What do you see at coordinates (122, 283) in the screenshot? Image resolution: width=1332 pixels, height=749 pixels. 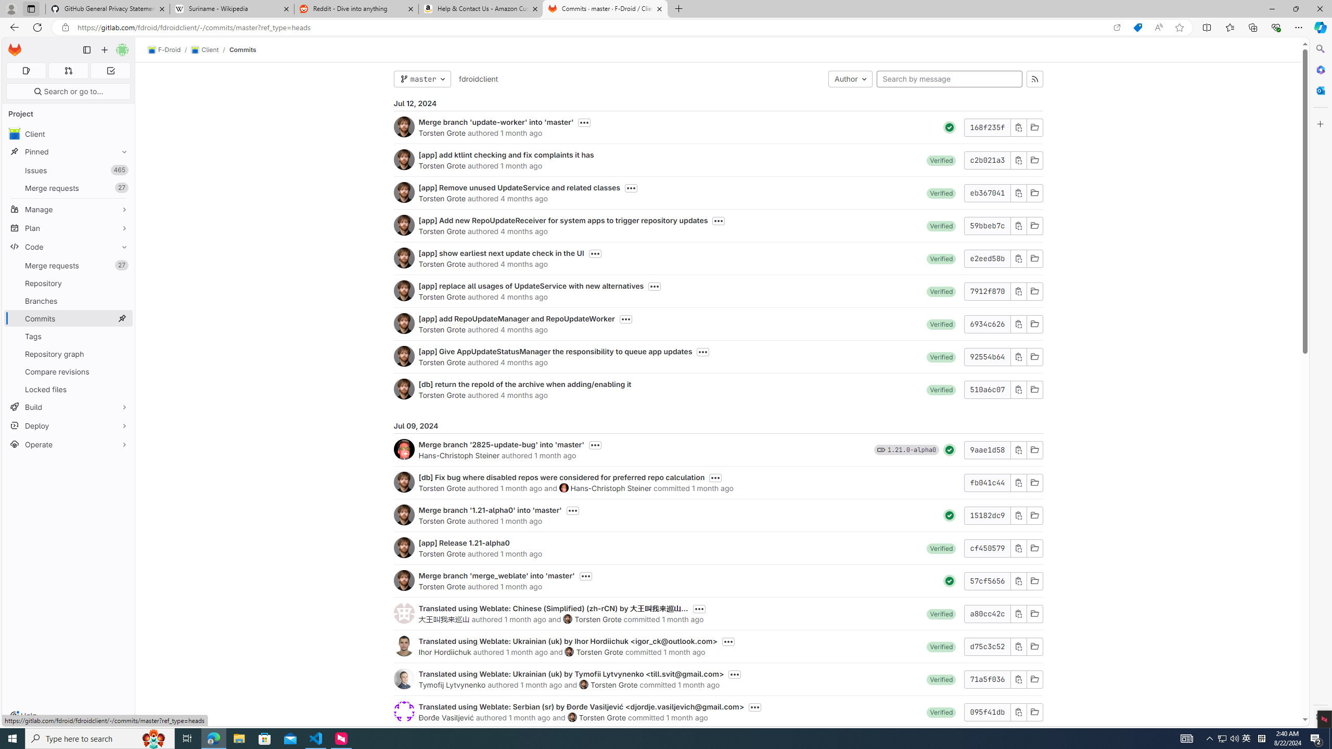 I see `Pin Repository` at bounding box center [122, 283].